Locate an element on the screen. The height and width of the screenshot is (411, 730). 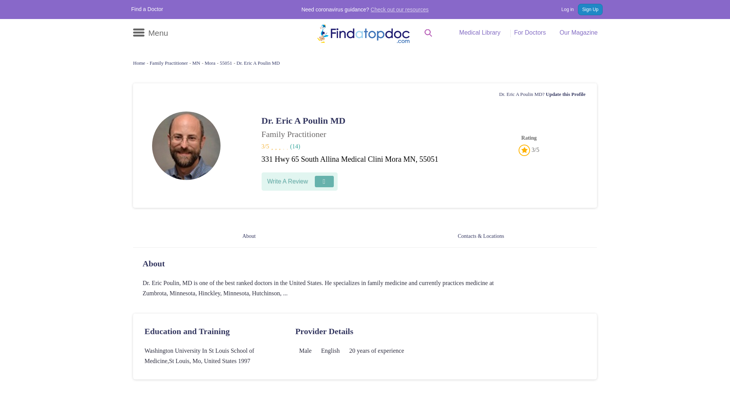
Sign Up is located at coordinates (590, 9).